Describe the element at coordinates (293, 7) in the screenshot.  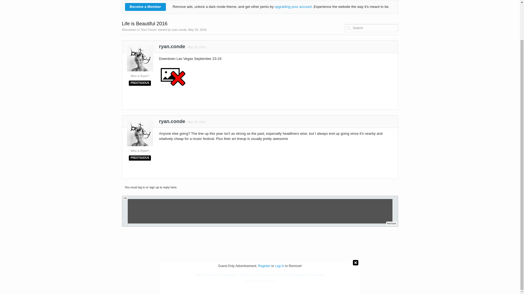
I see `upgrading your account` at that location.